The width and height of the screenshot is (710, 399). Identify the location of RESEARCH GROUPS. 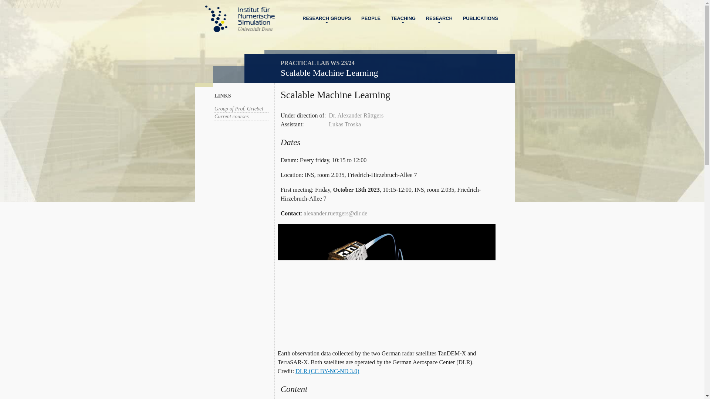
(327, 18).